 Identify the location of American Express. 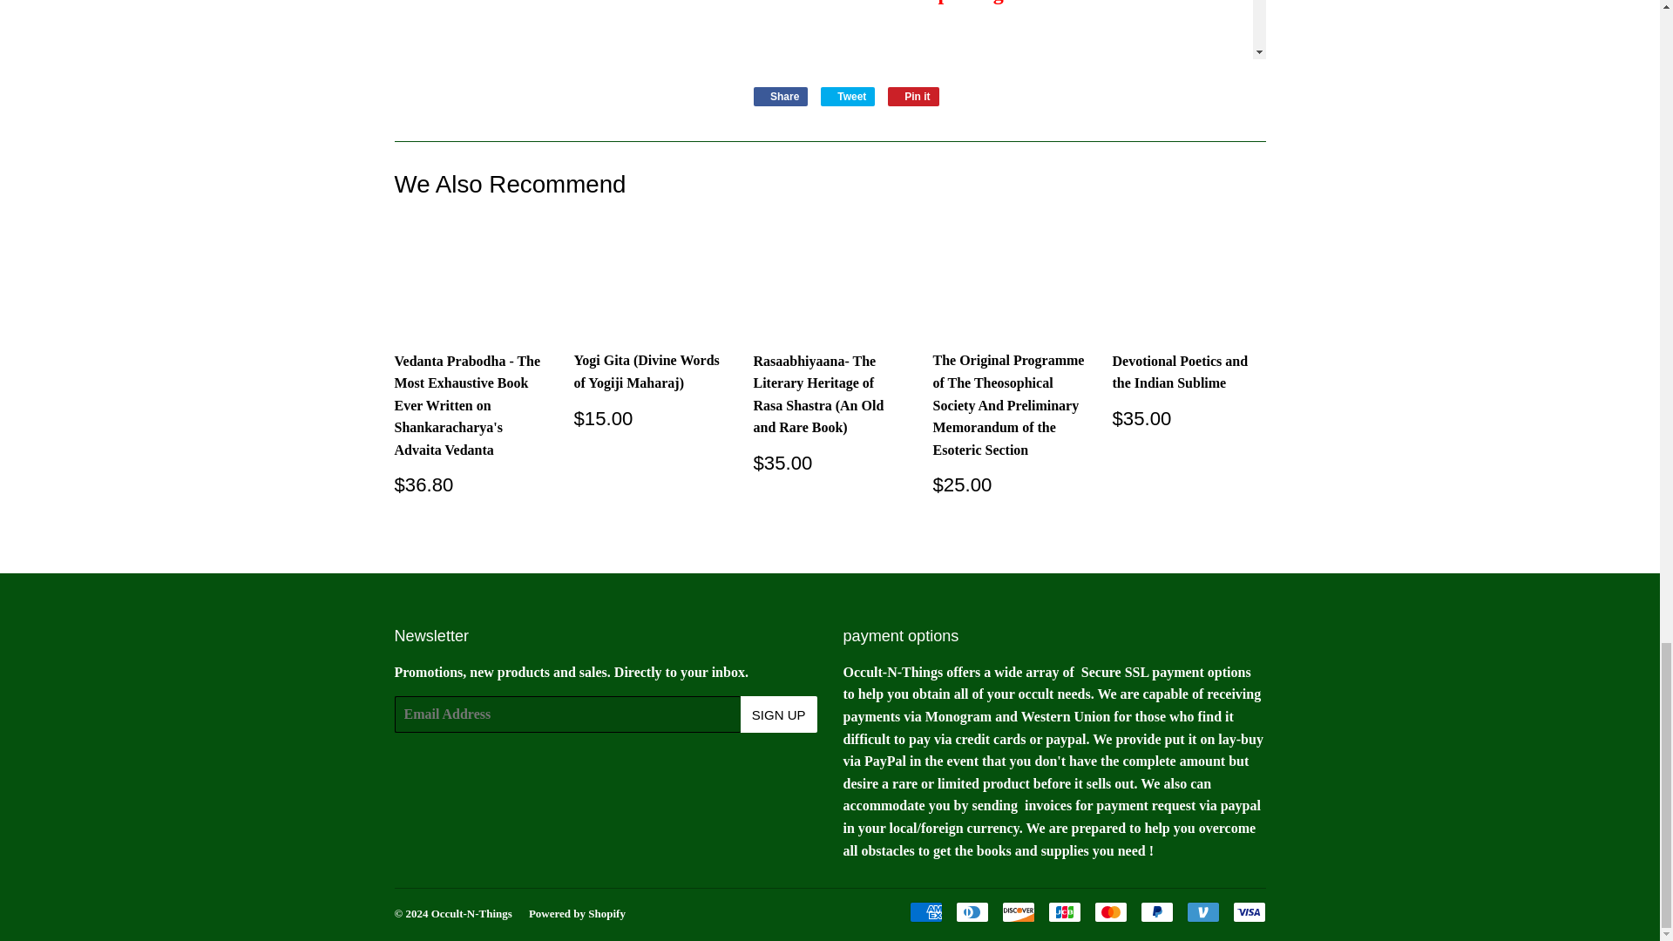
(1155, 911).